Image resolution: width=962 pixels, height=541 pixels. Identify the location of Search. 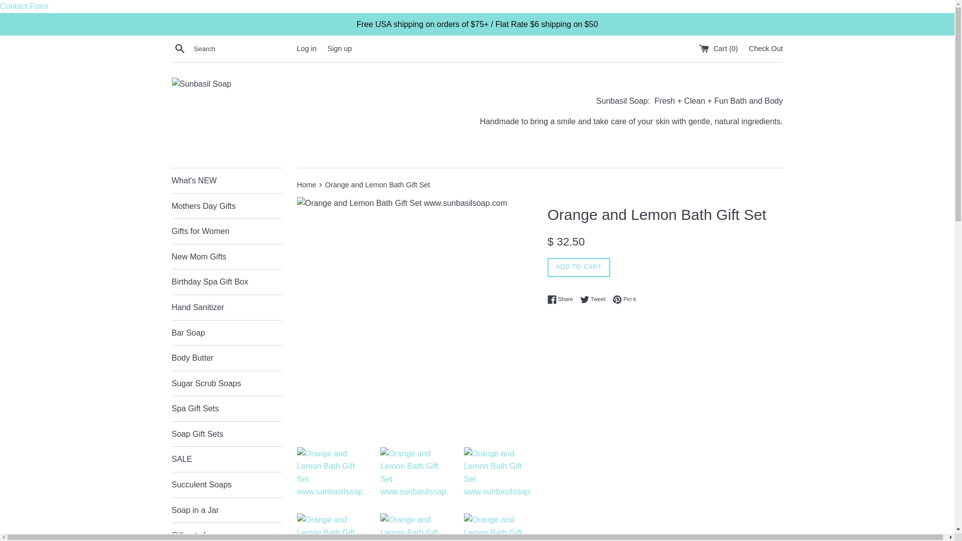
(179, 49).